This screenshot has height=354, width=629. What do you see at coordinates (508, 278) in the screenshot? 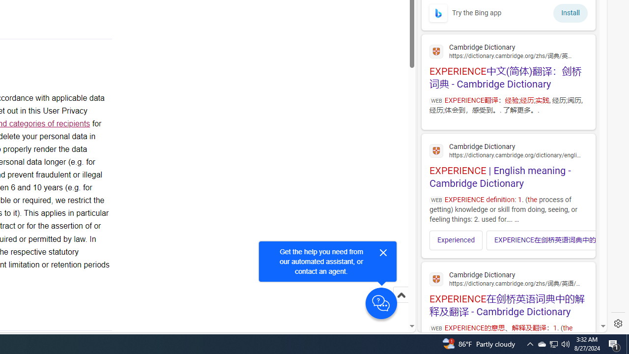
I see `Cambridge Dictionary` at bounding box center [508, 278].